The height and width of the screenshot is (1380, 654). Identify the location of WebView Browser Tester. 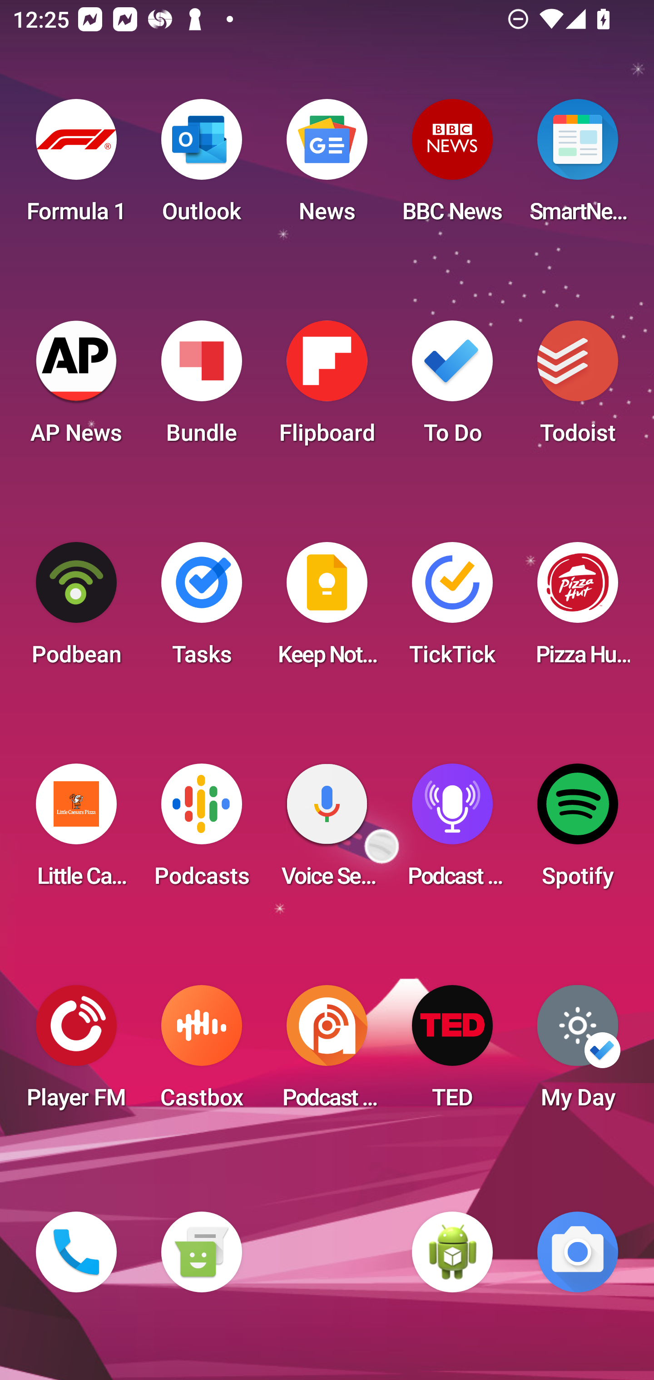
(452, 1252).